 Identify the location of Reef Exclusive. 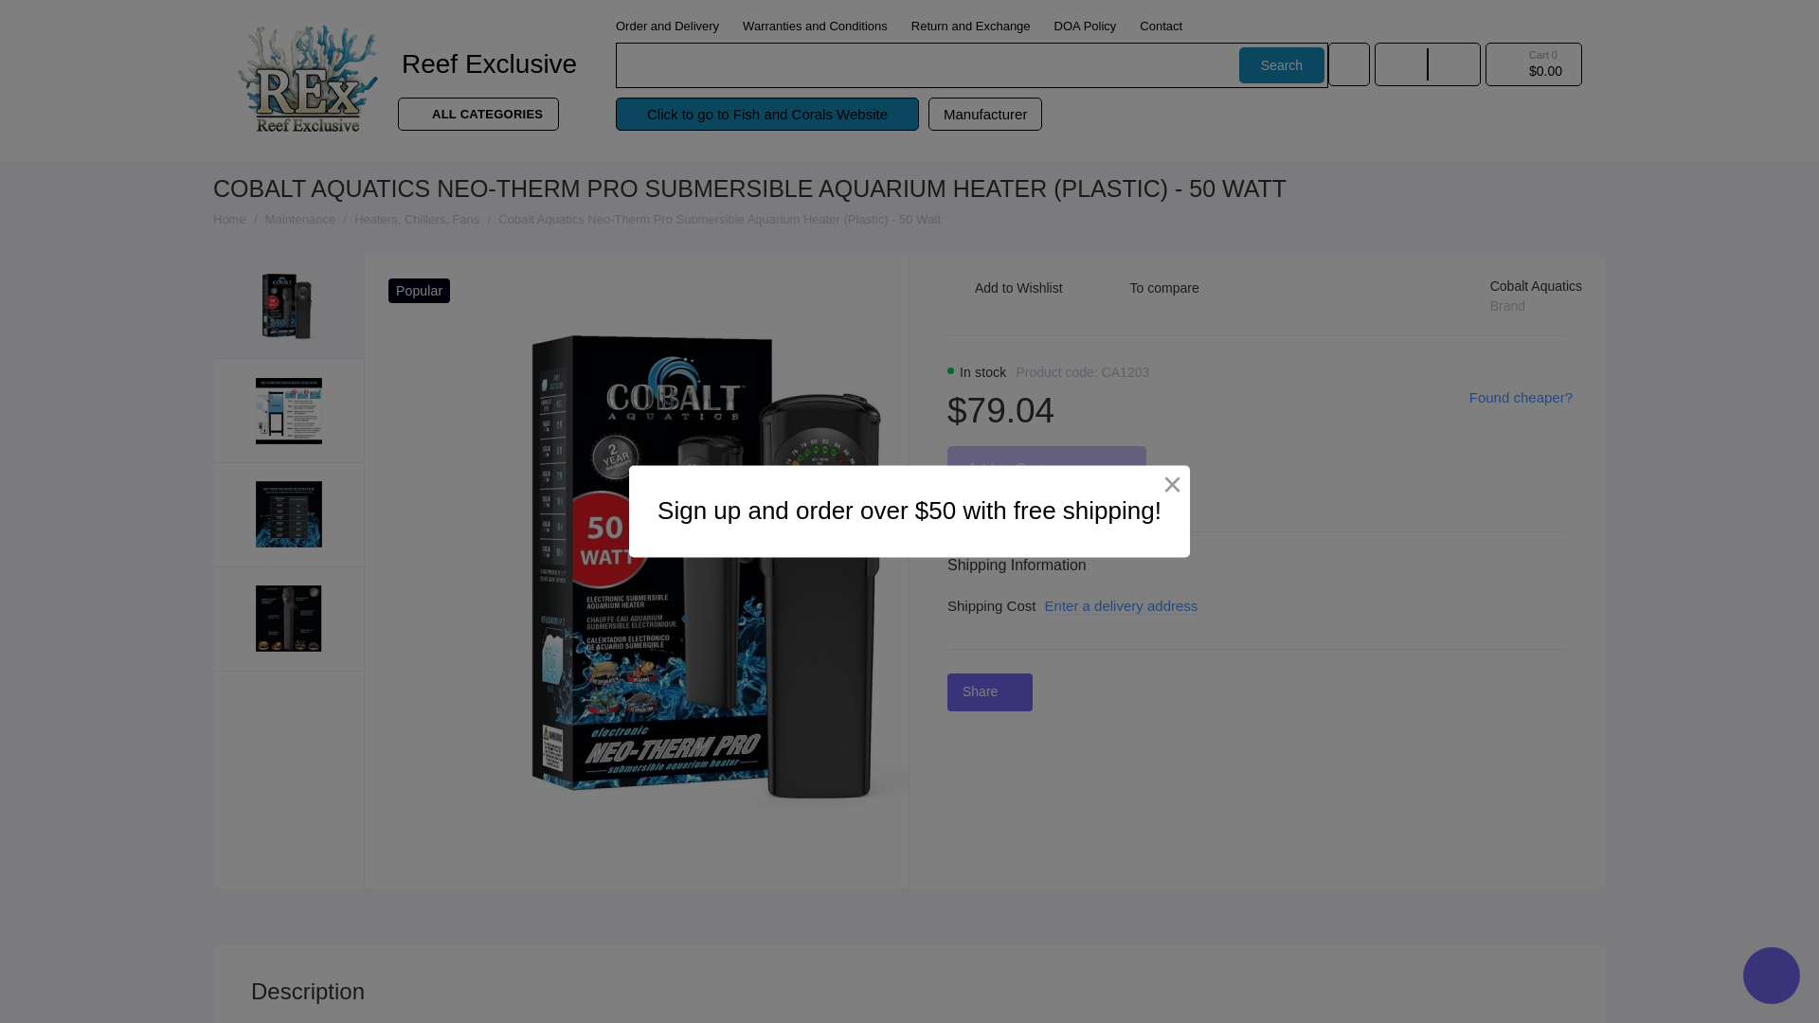
(496, 64).